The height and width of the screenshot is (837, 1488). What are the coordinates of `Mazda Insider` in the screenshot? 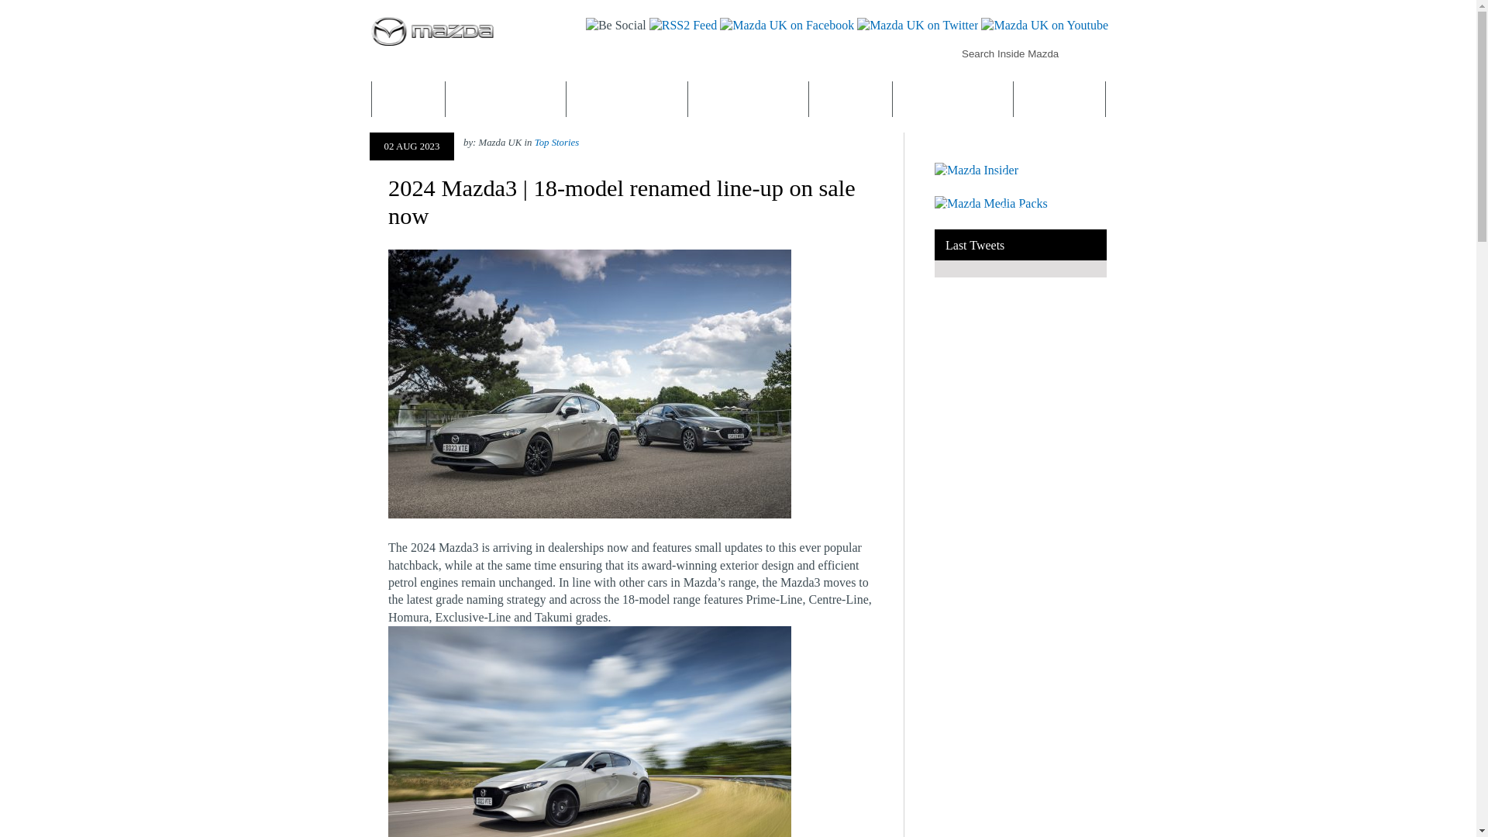 It's located at (976, 169).